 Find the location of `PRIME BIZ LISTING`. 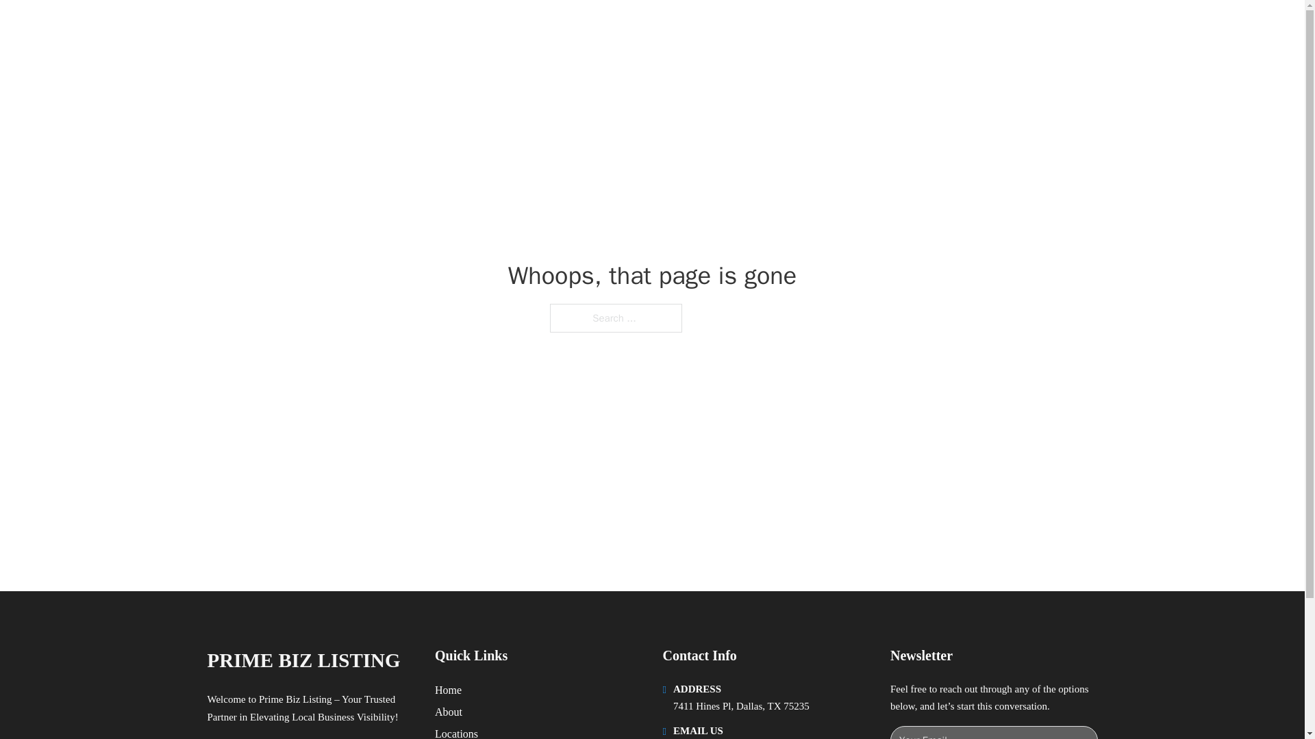

PRIME BIZ LISTING is located at coordinates (303, 660).